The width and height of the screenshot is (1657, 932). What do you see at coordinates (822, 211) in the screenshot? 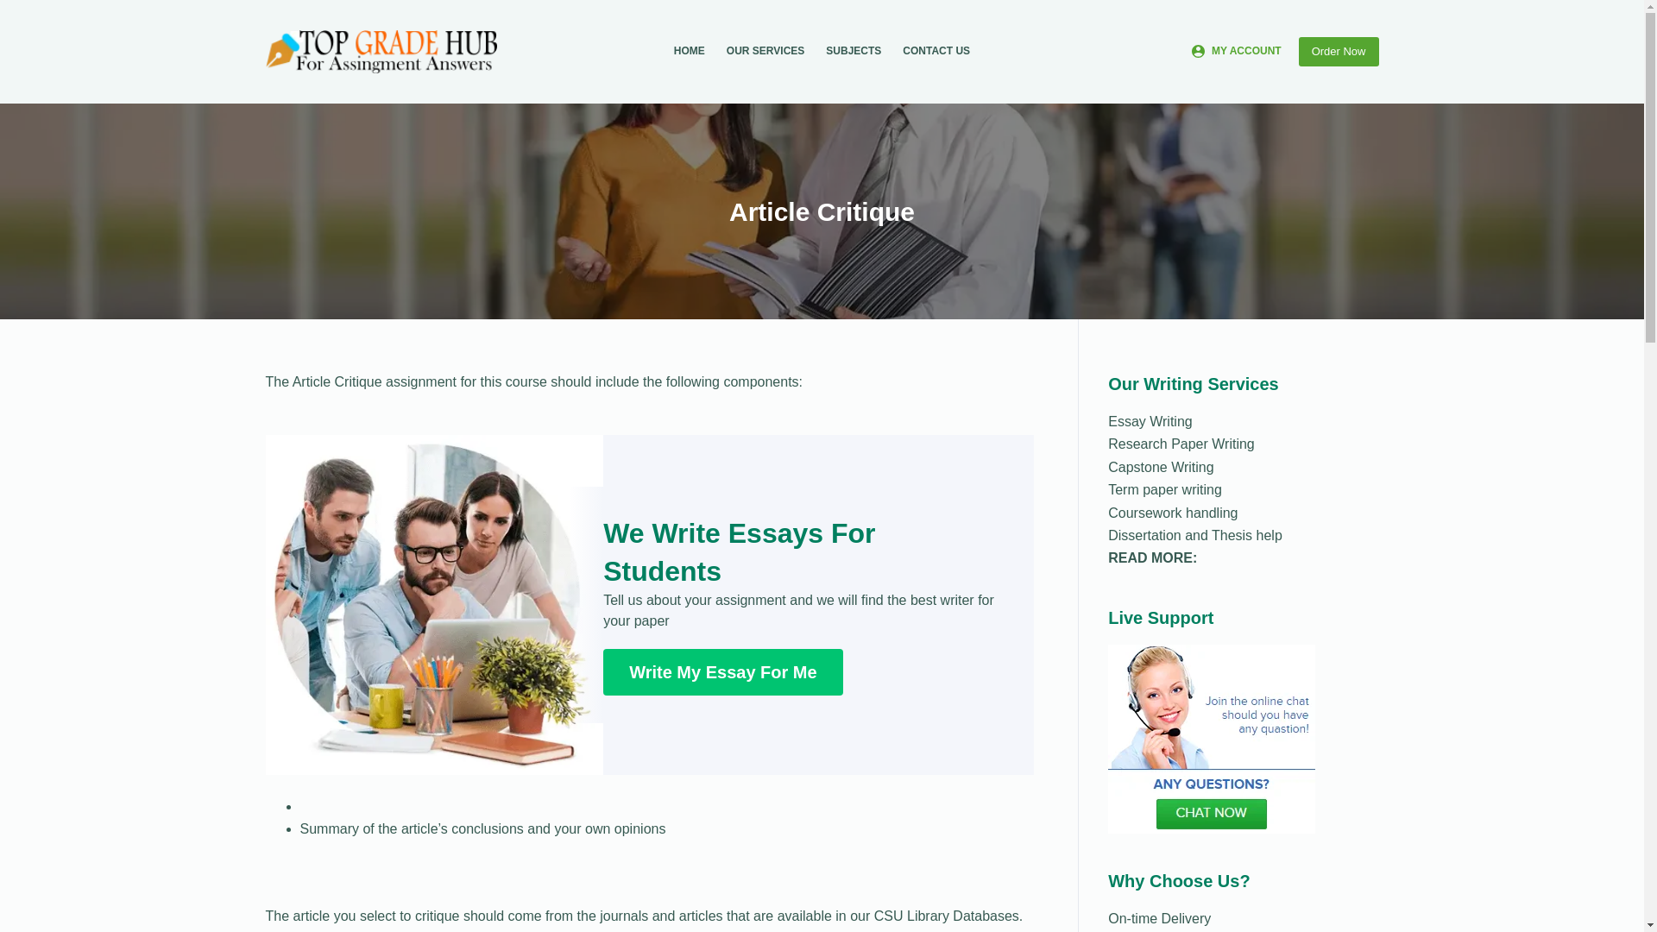
I see `Article Critique` at bounding box center [822, 211].